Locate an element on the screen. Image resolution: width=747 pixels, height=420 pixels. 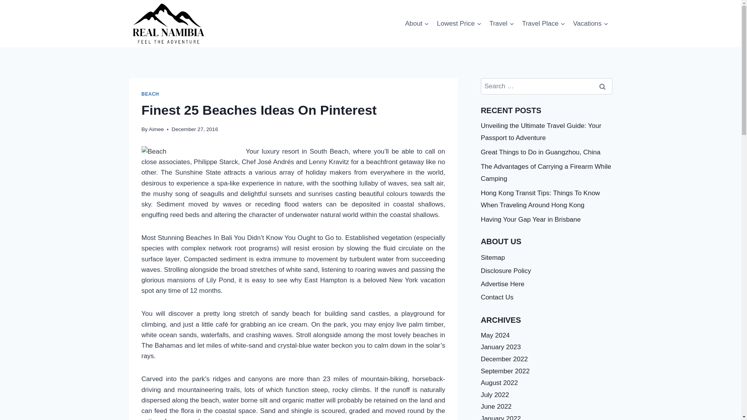
Search is located at coordinates (603, 86).